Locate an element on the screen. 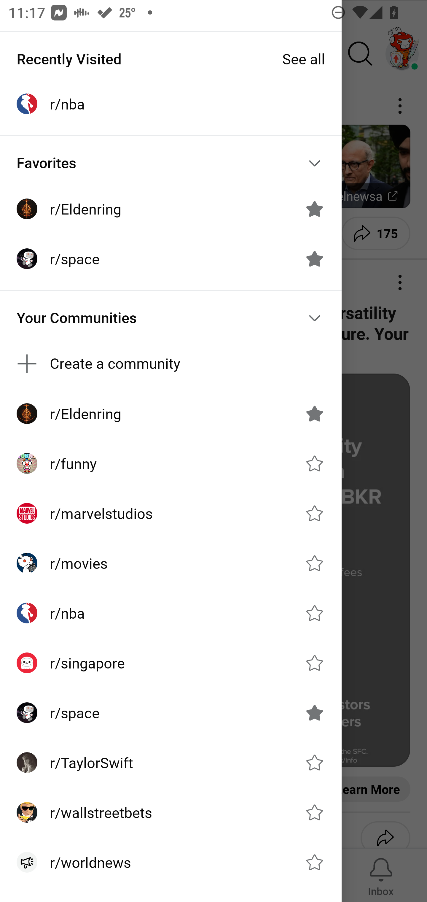 Image resolution: width=427 pixels, height=902 pixels. Favorites is located at coordinates (171, 163).